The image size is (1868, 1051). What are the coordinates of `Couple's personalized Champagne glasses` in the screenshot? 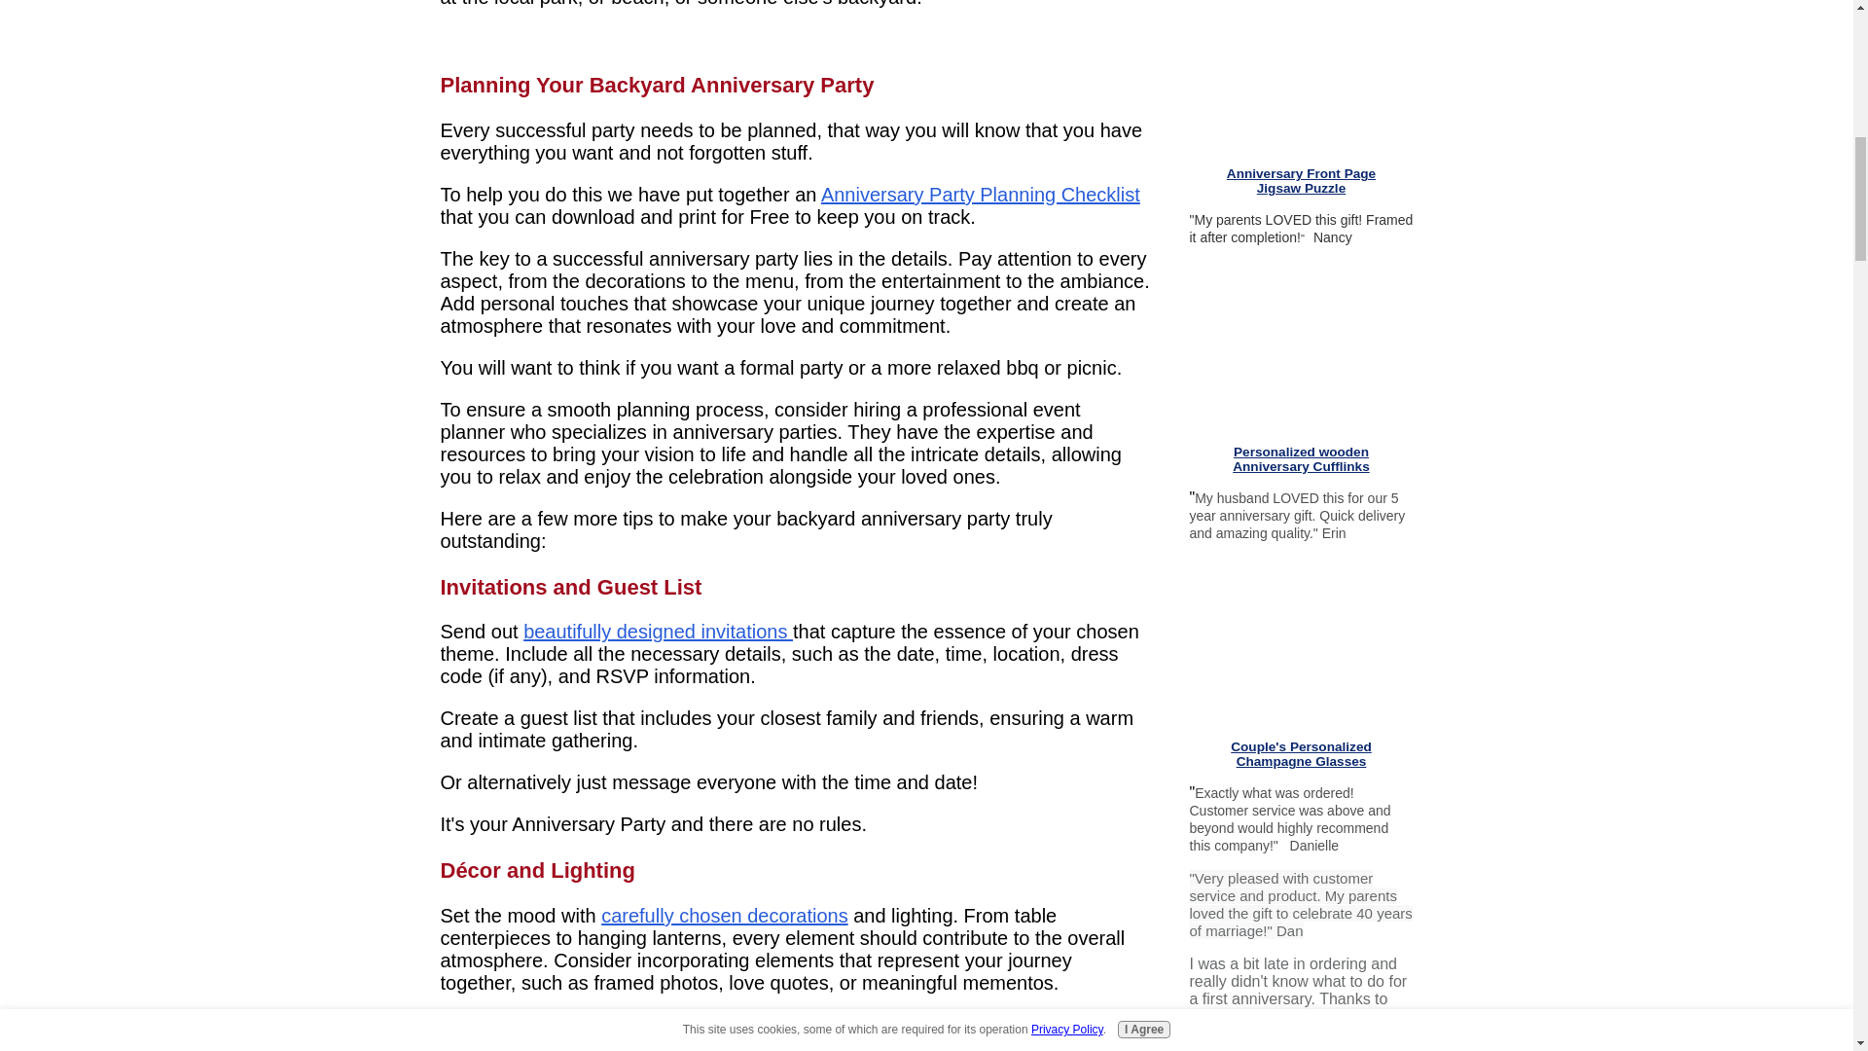 It's located at (1302, 646).